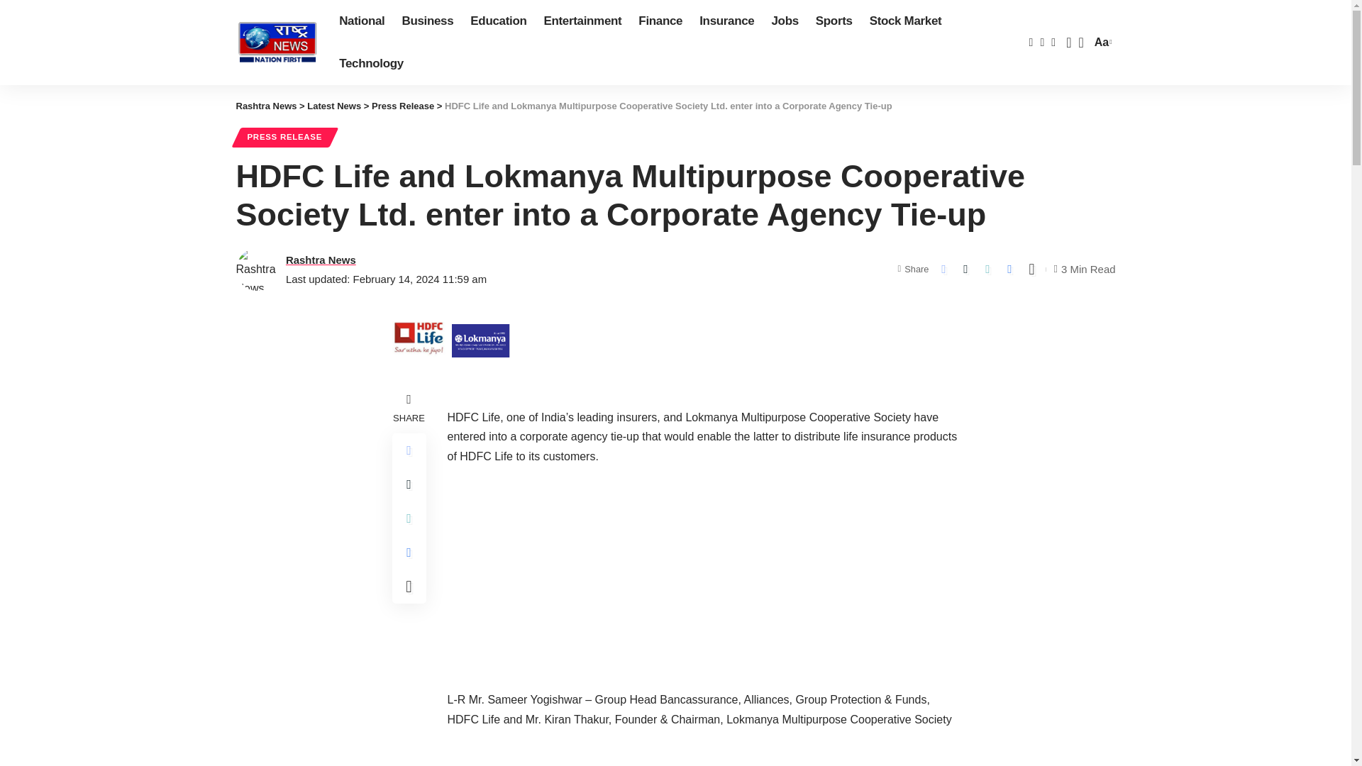 This screenshot has height=766, width=1362. Describe the element at coordinates (660, 21) in the screenshot. I see `Finance` at that location.